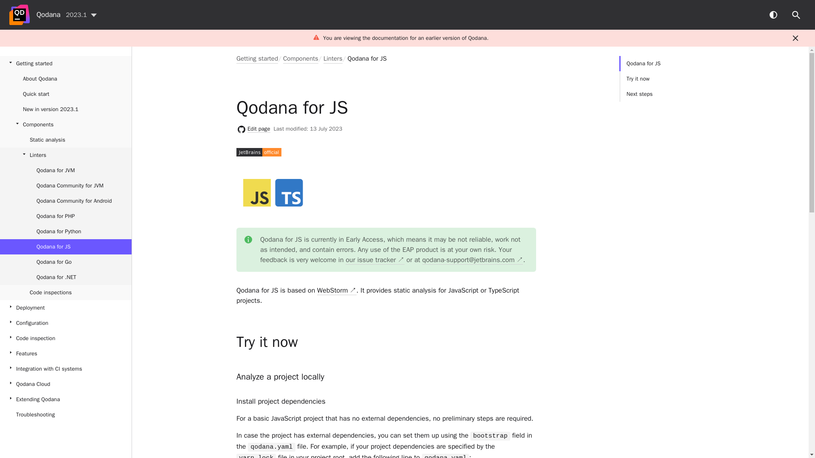 The width and height of the screenshot is (815, 458). I want to click on Qodana for JVM, so click(65, 170).